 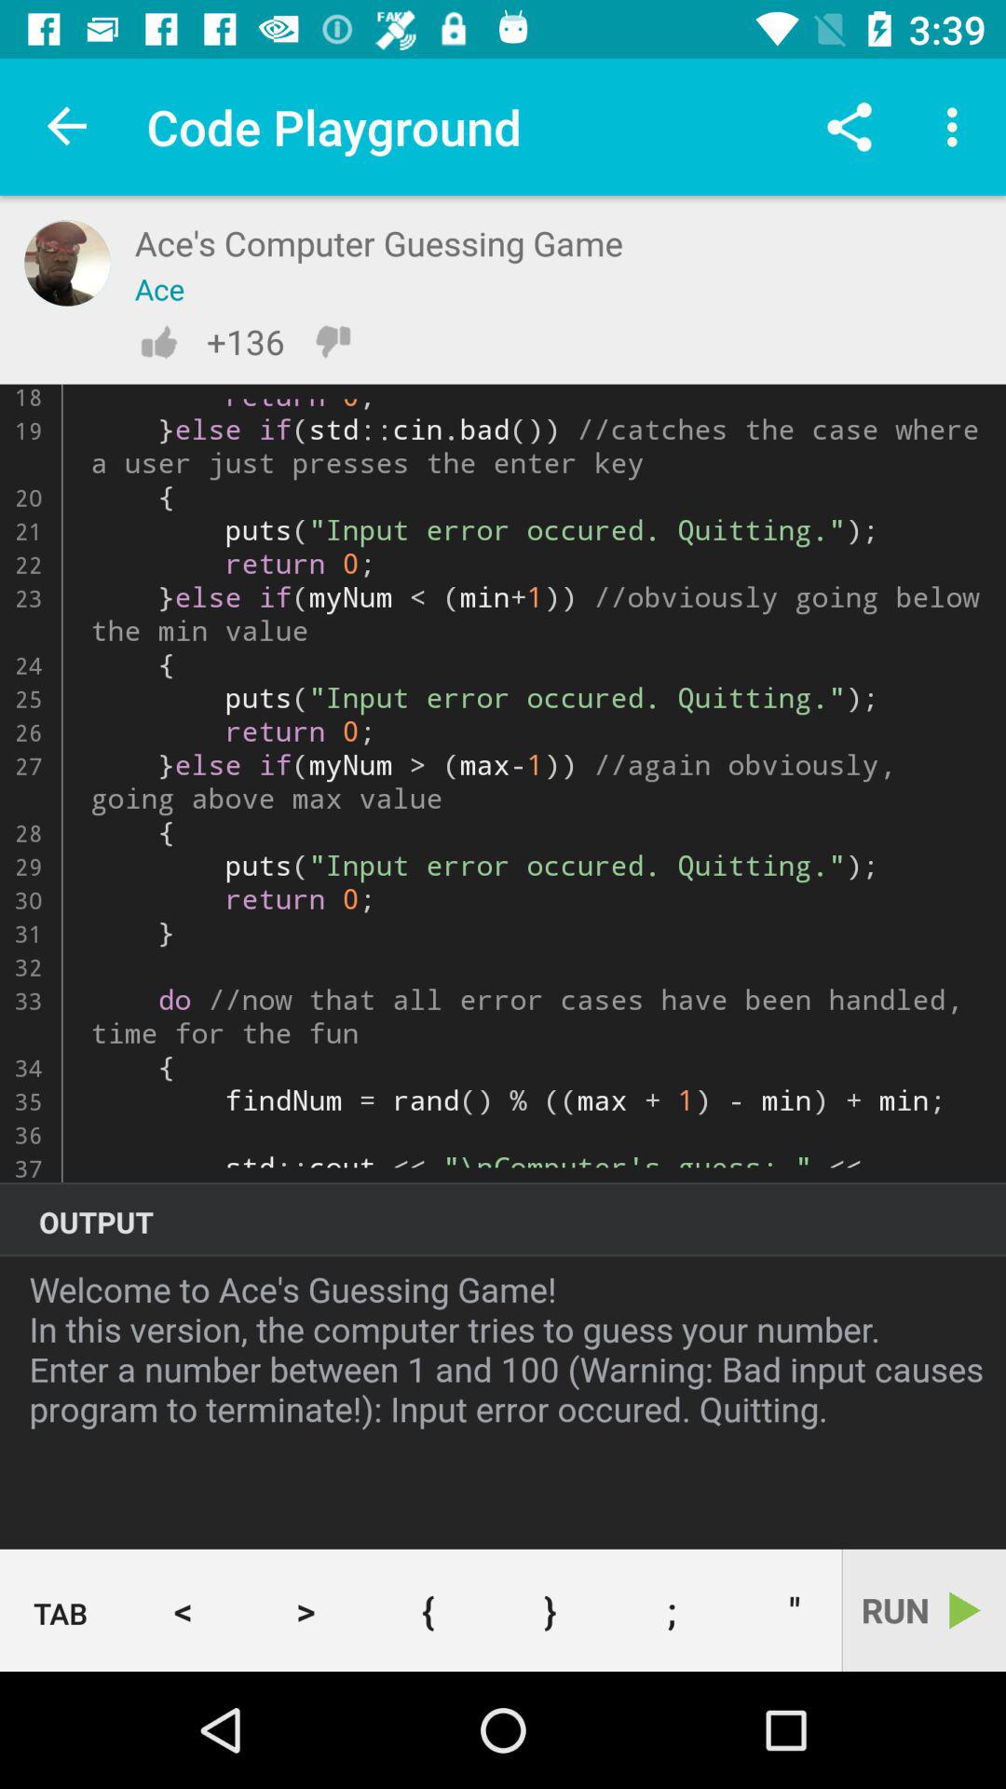 What do you see at coordinates (673, 1610) in the screenshot?
I see `click the item to the right of }` at bounding box center [673, 1610].